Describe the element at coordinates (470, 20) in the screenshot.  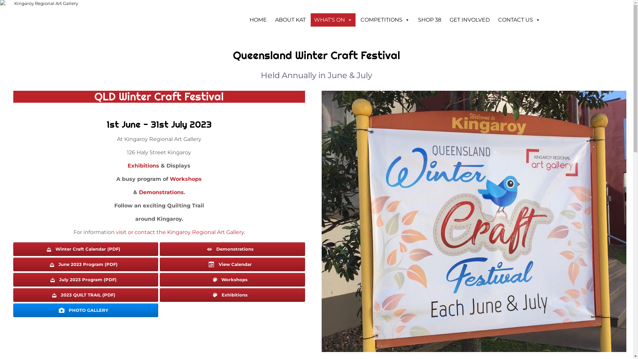
I see `GET INVOLVED` at that location.